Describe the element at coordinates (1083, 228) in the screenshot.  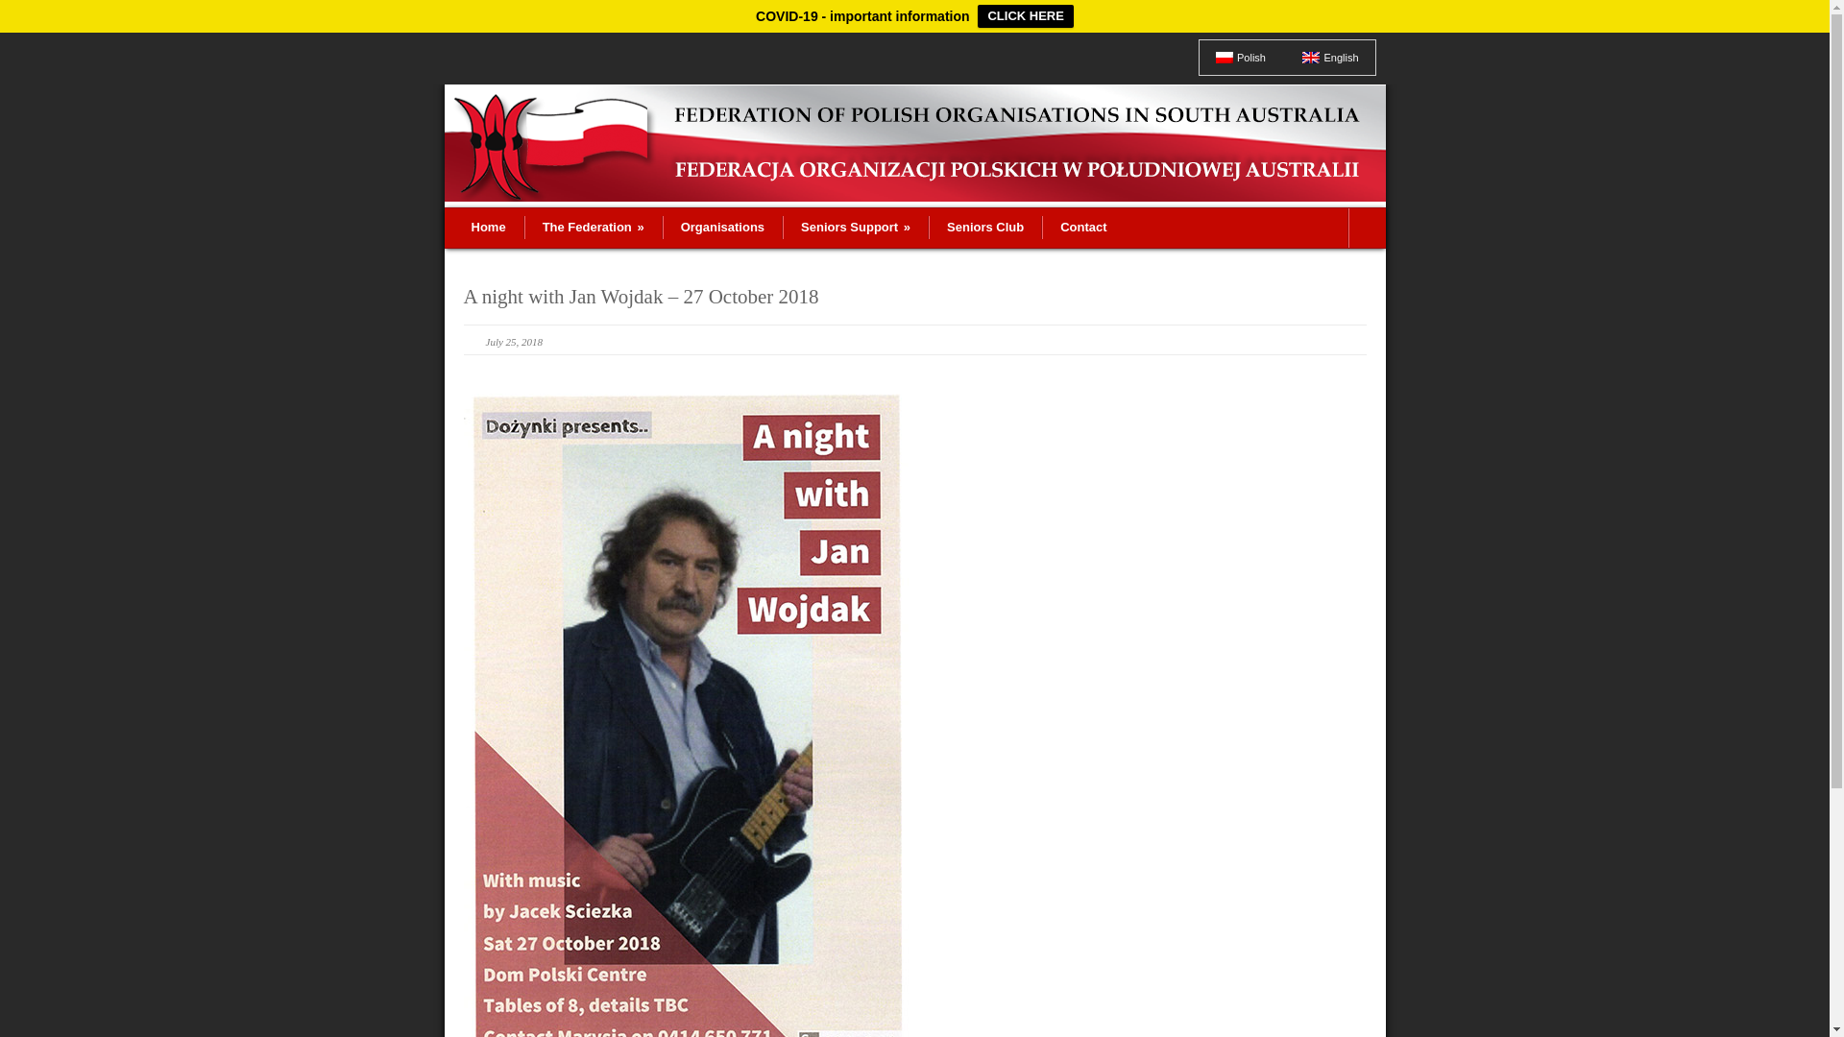
I see `Contact` at that location.